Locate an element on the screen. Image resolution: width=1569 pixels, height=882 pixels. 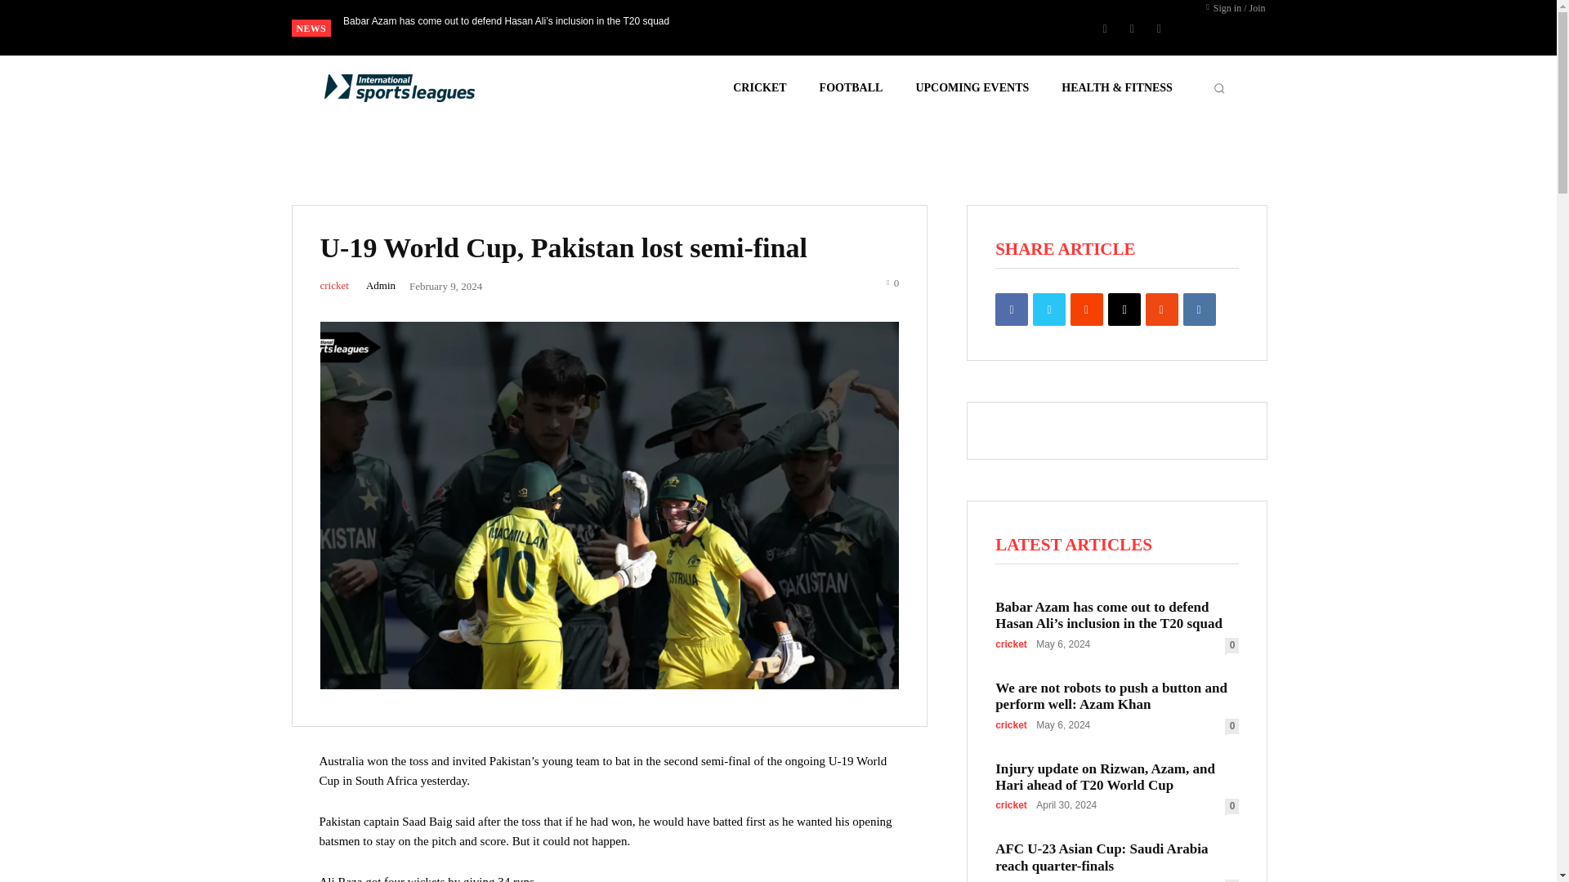
Twitter is located at coordinates (1159, 28).